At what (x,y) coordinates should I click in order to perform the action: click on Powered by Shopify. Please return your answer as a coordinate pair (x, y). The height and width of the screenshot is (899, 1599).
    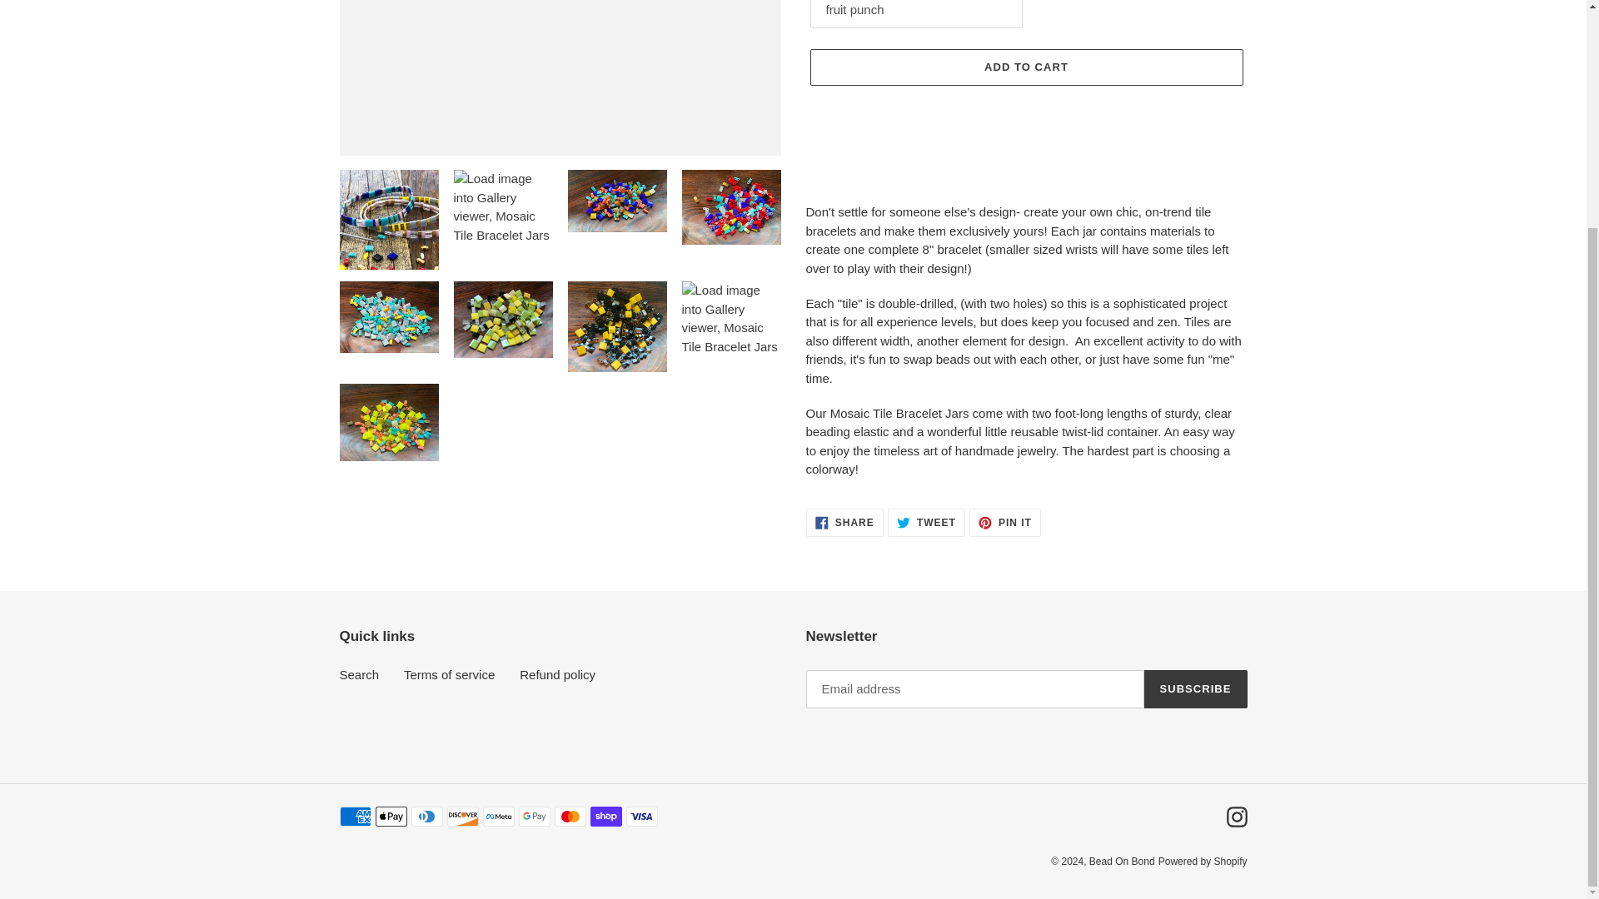
    Looking at the image, I should click on (1004, 521).